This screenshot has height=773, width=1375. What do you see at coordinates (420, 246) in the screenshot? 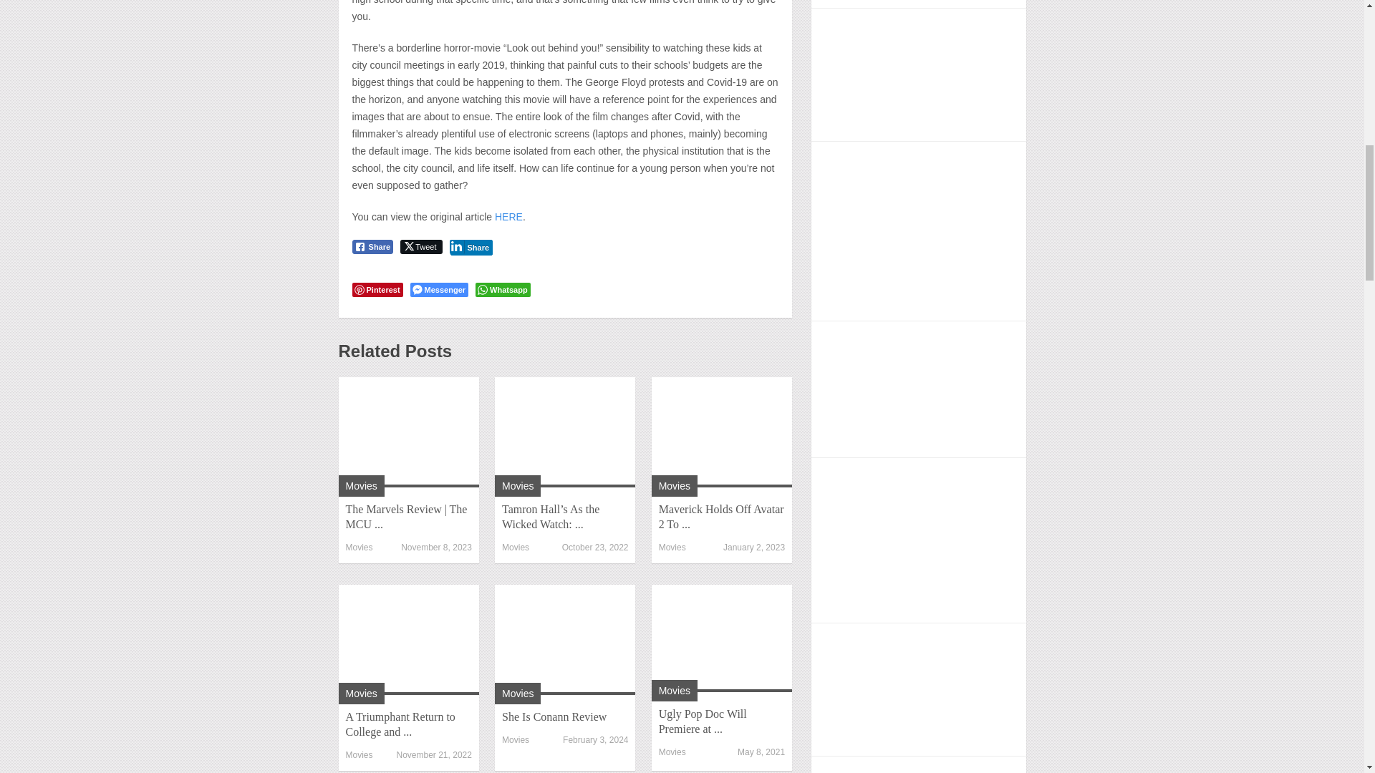
I see `Tweet` at bounding box center [420, 246].